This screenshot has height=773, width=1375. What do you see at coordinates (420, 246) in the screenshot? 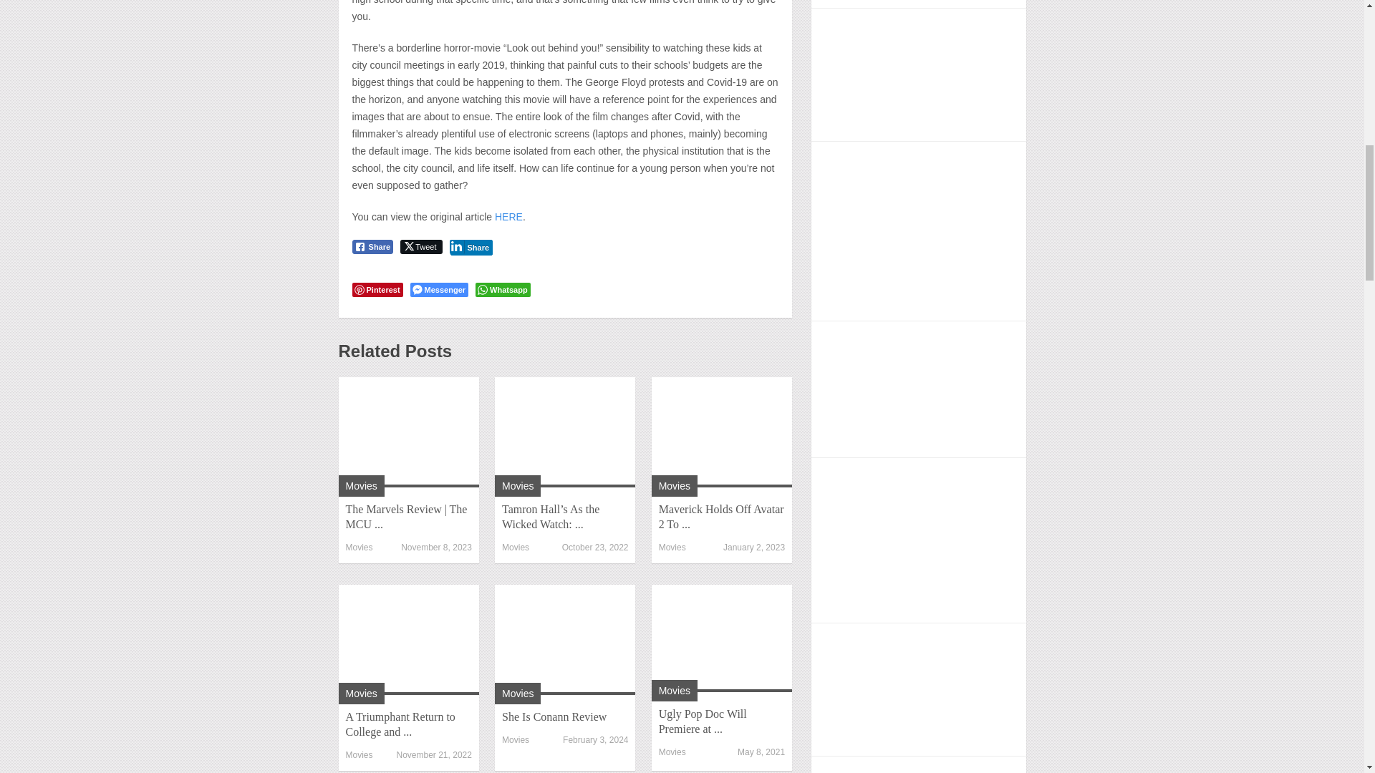
I see `Tweet` at bounding box center [420, 246].